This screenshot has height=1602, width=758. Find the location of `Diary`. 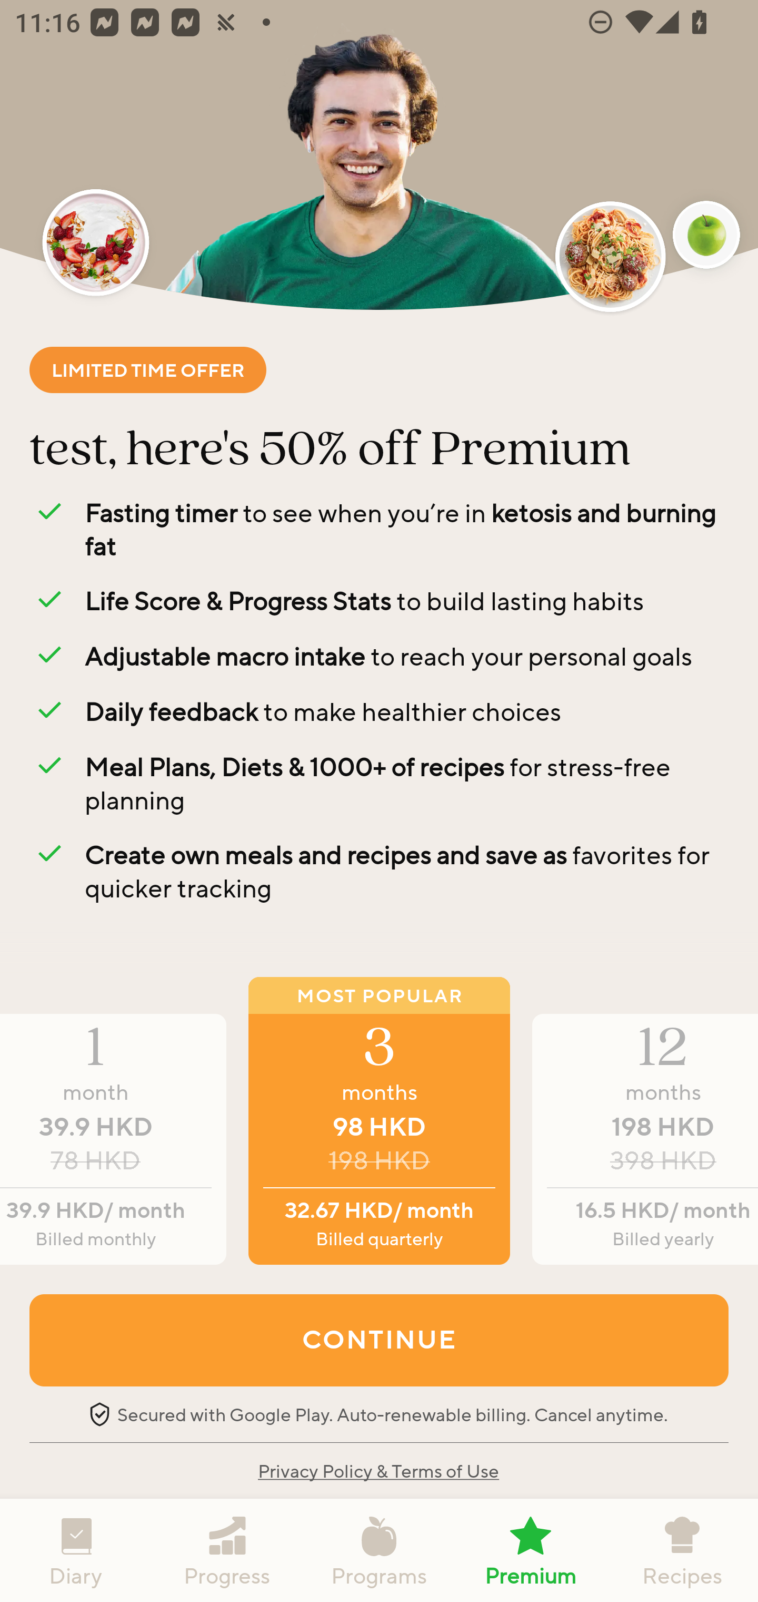

Diary is located at coordinates (76, 1550).